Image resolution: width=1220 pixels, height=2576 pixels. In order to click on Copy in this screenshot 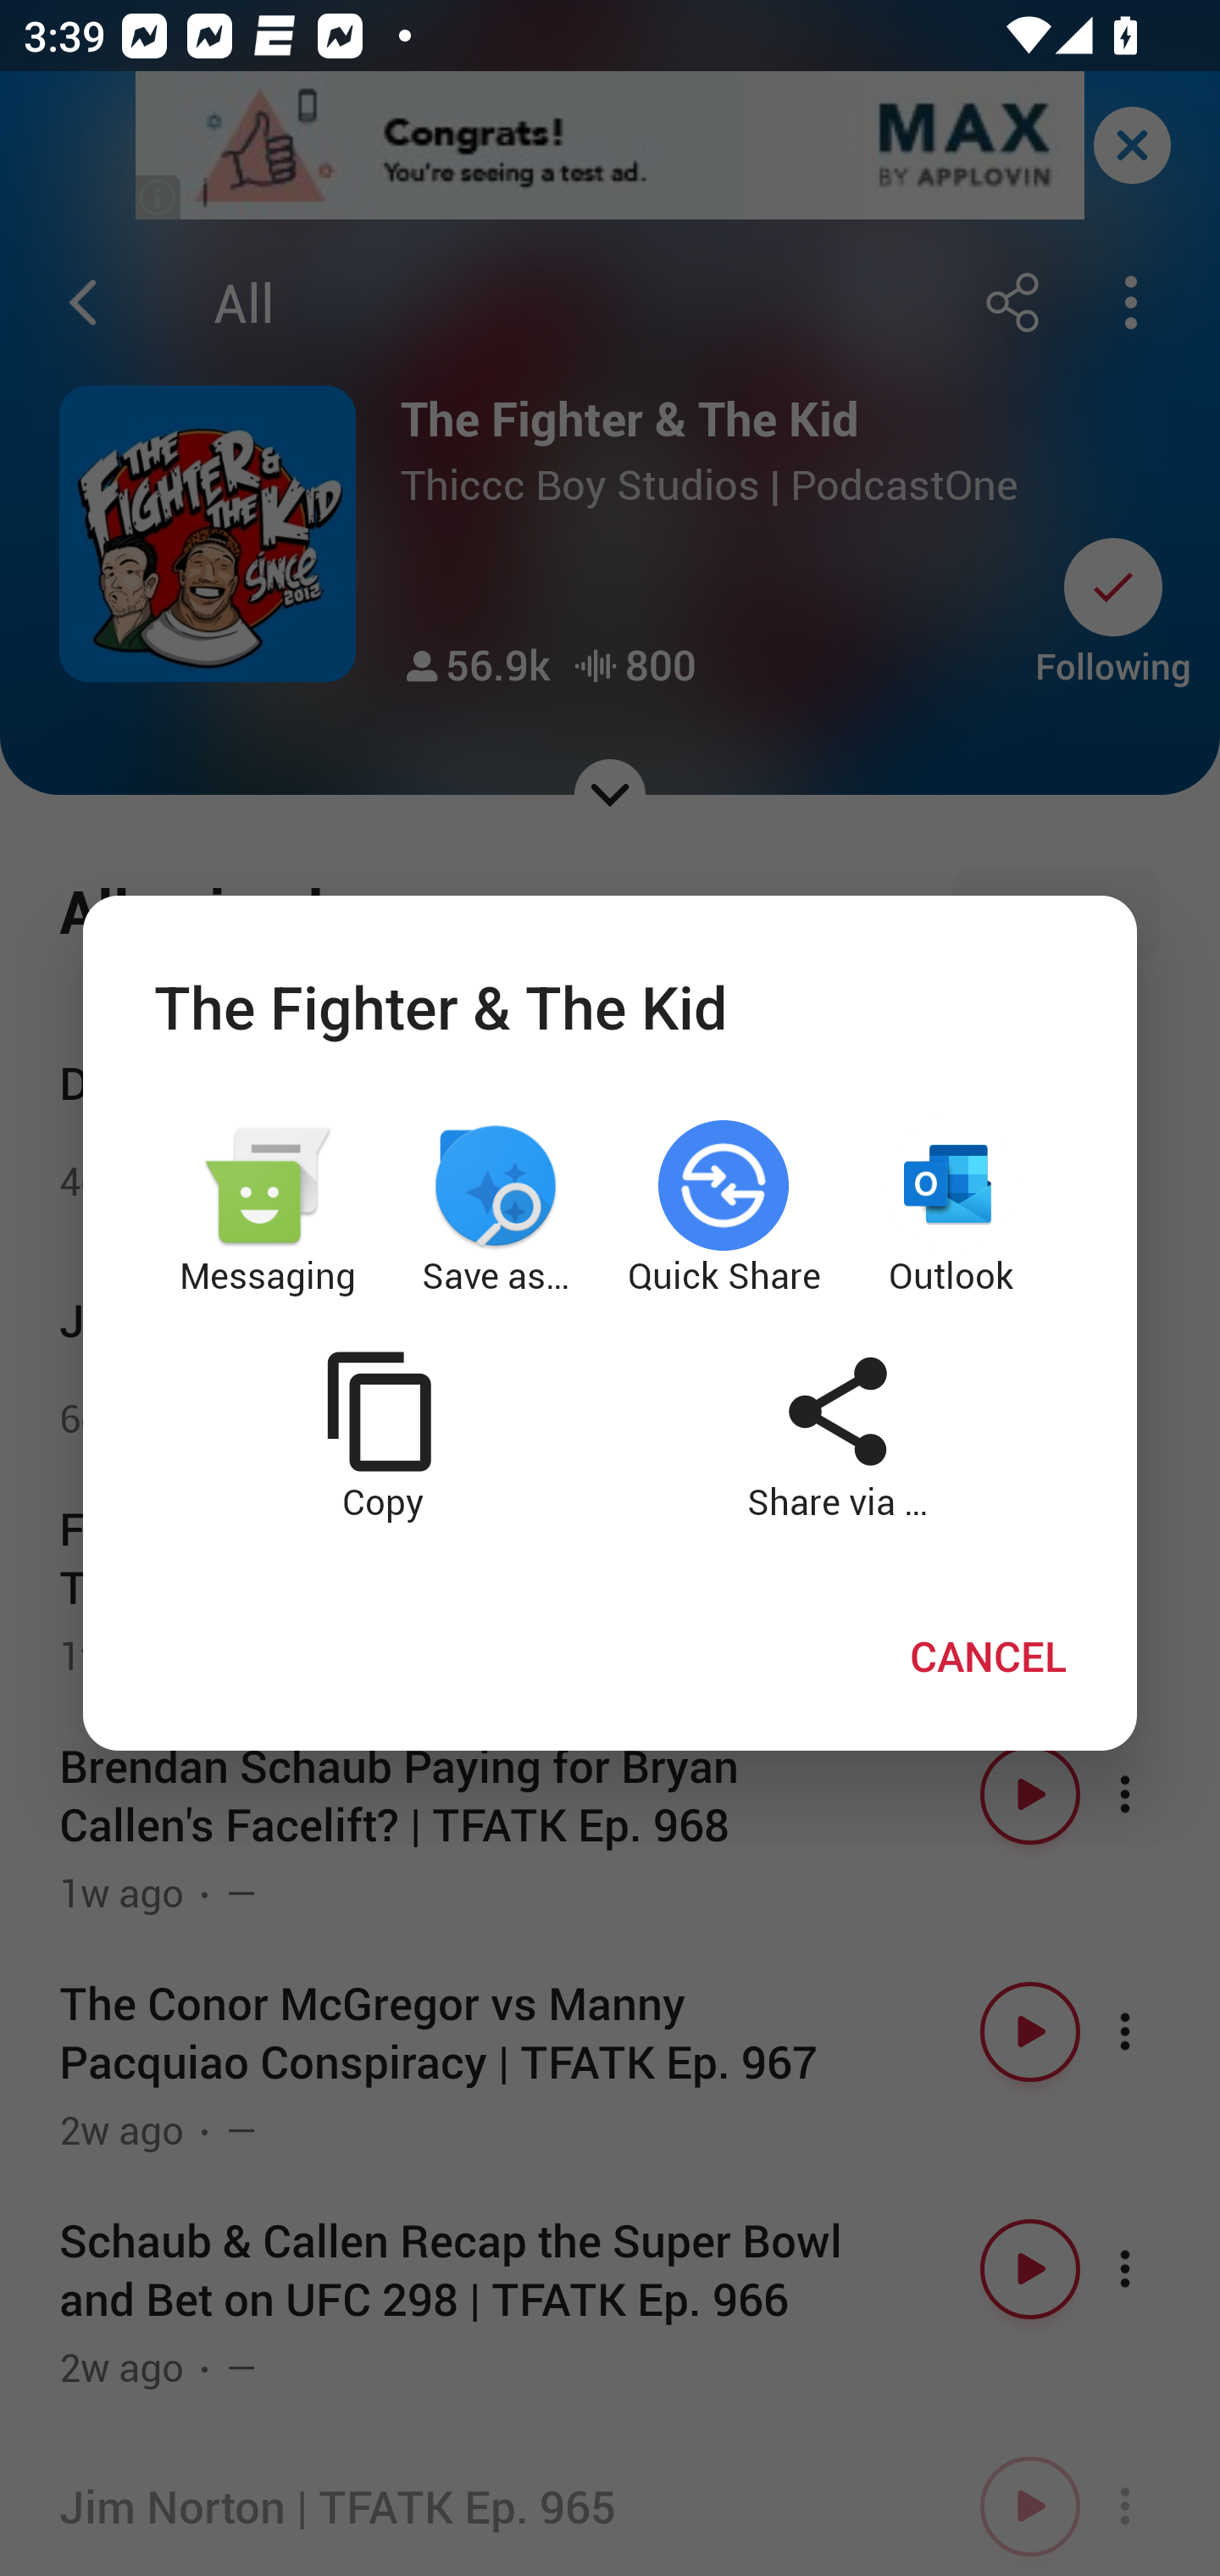, I will do `click(381, 1435)`.